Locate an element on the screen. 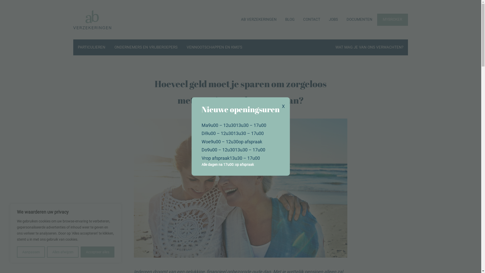  Contact is located at coordinates (40, 57).